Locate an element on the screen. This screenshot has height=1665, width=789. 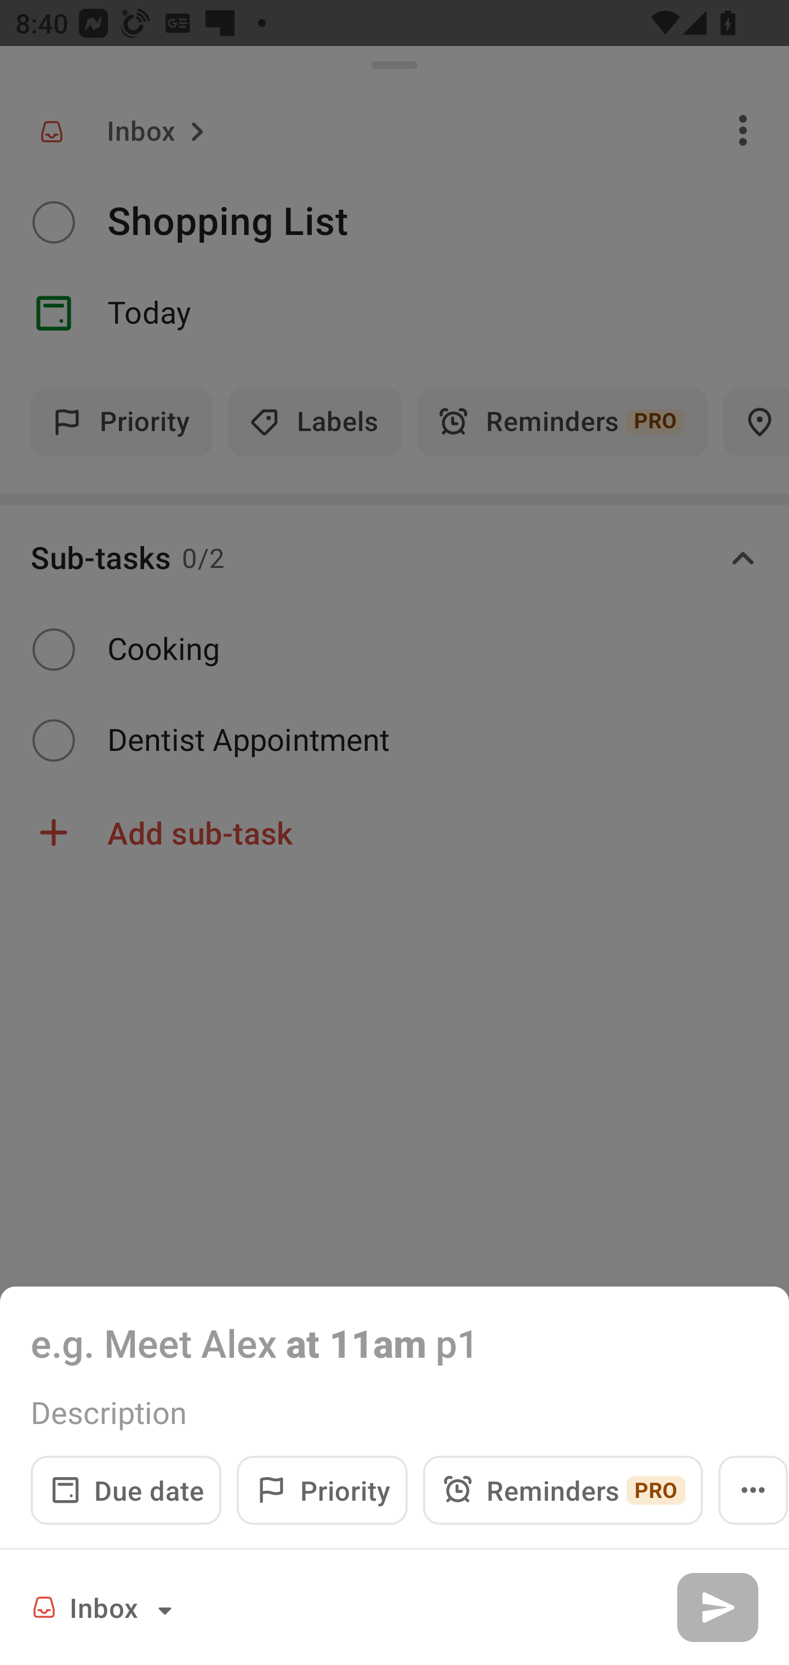
Open menu is located at coordinates (753, 1490).